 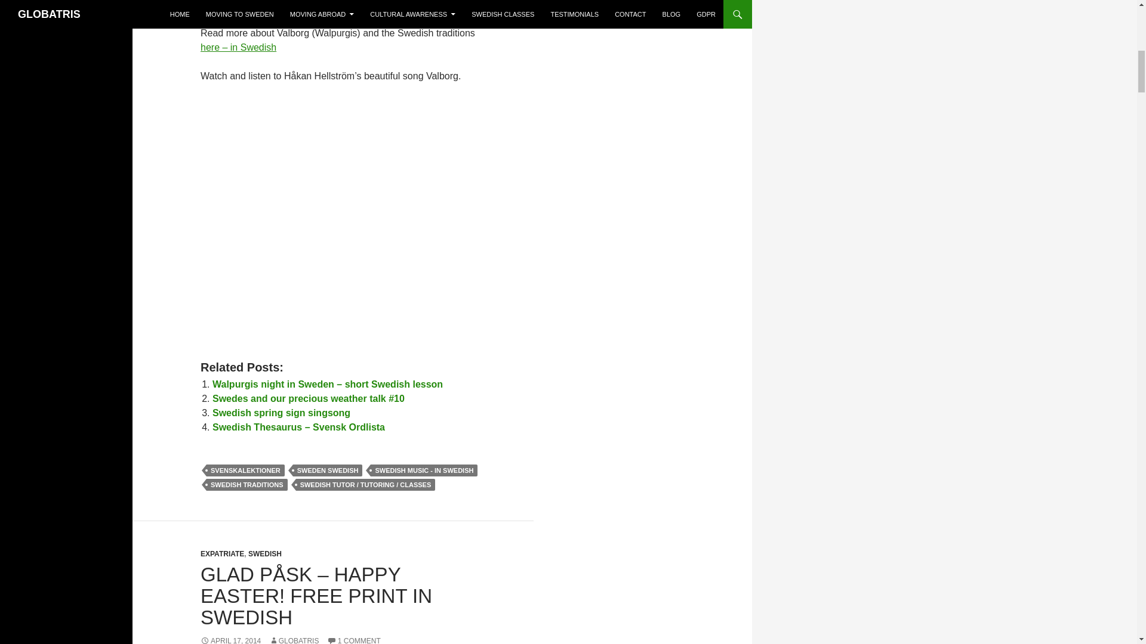 What do you see at coordinates (238, 47) in the screenshot?
I see `Valborg` at bounding box center [238, 47].